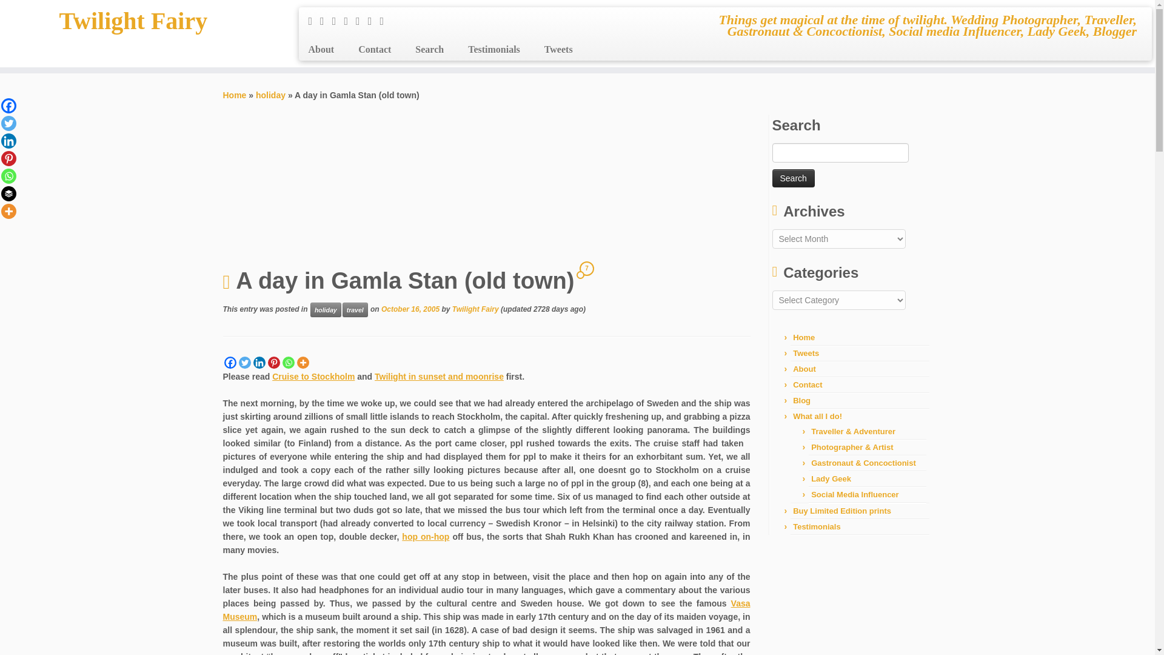 This screenshot has height=655, width=1164. What do you see at coordinates (325, 50) in the screenshot?
I see `About` at bounding box center [325, 50].